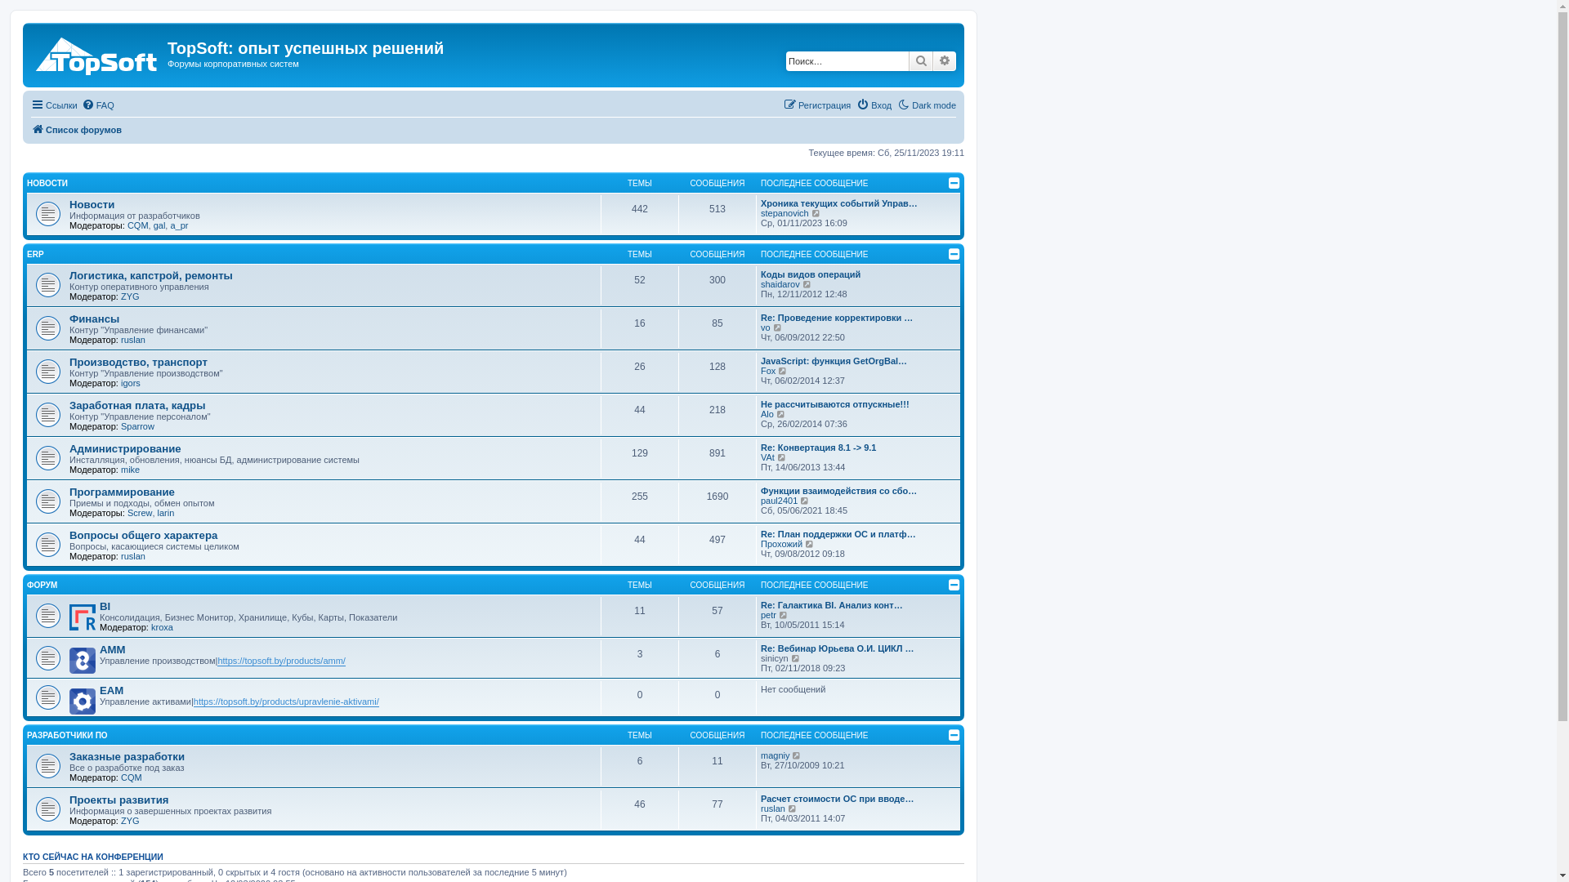  I want to click on igors, so click(131, 383).